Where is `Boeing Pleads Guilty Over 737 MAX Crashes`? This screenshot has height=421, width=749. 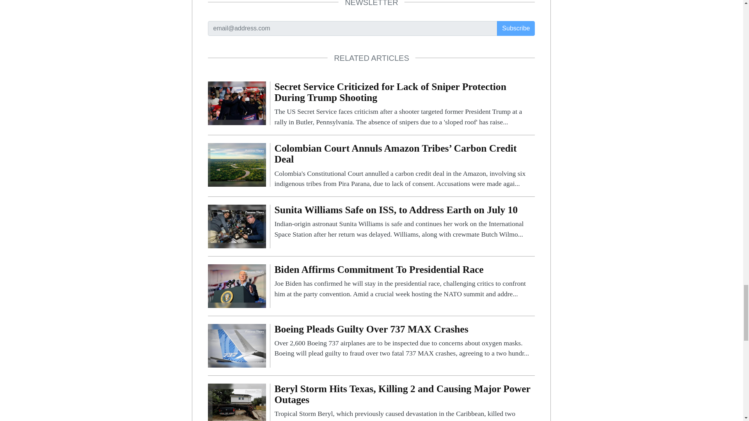 Boeing Pleads Guilty Over 737 MAX Crashes is located at coordinates (404, 341).